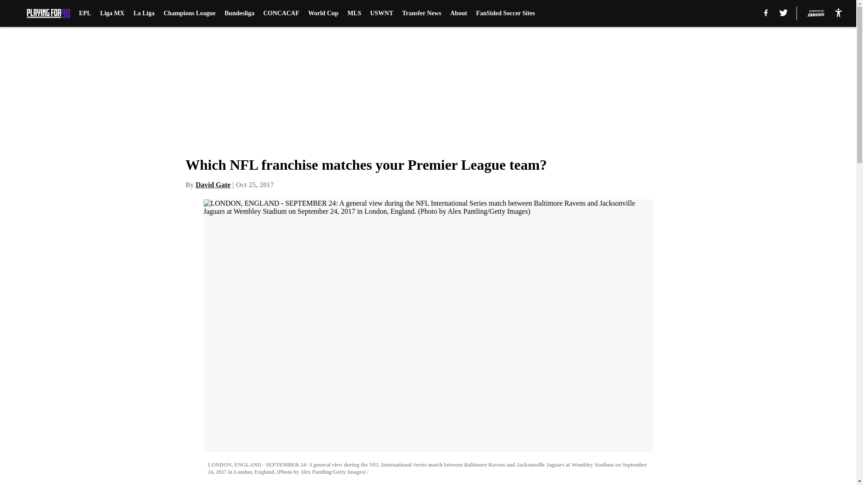  Describe the element at coordinates (422, 13) in the screenshot. I see `Transfer News` at that location.